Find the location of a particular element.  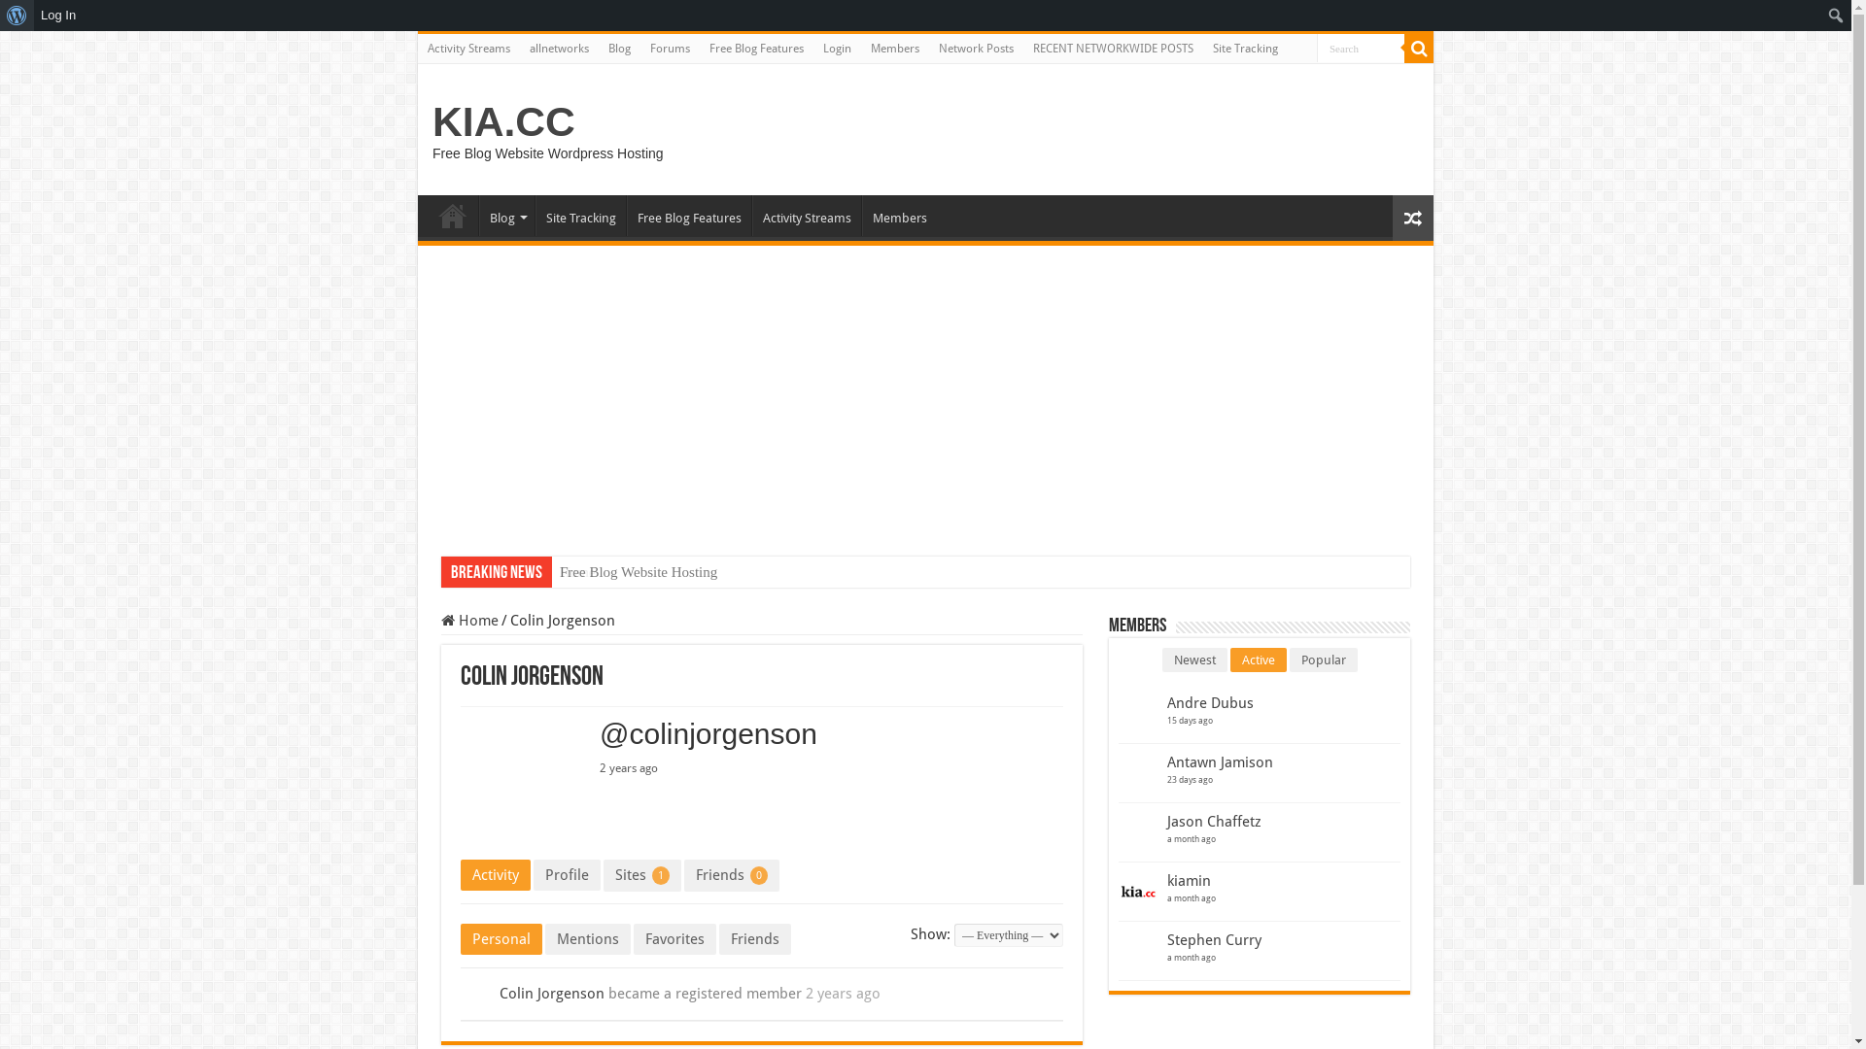

Log In is located at coordinates (58, 16).